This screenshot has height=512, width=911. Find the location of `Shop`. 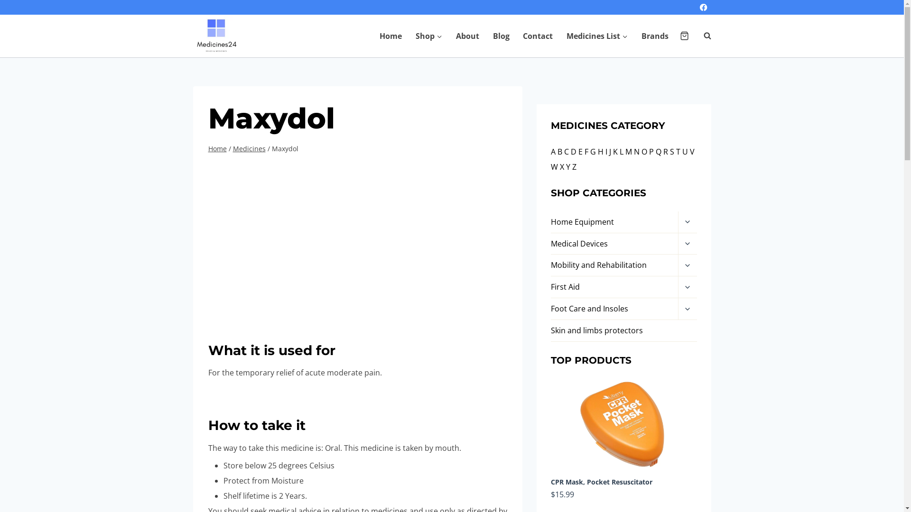

Shop is located at coordinates (429, 36).